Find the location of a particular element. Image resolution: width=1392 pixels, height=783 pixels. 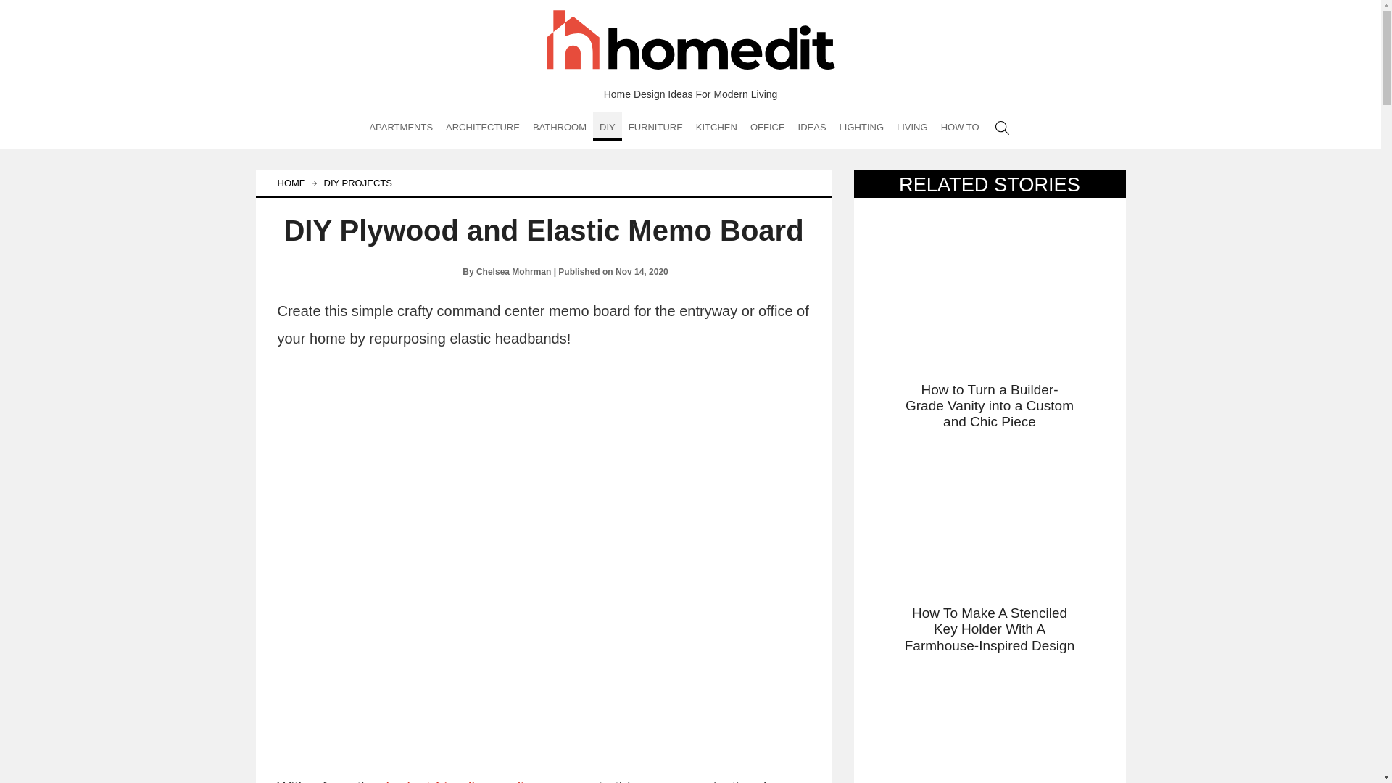

IDEAS is located at coordinates (812, 127).